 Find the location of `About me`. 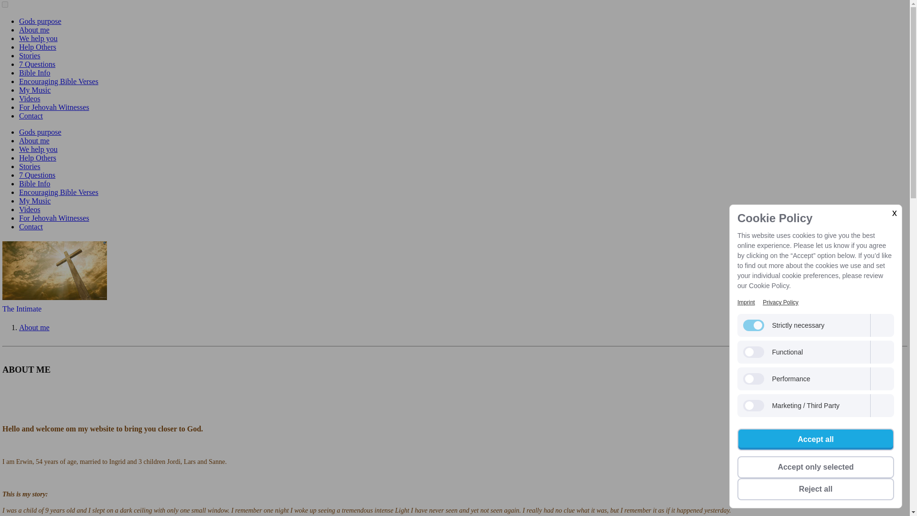

About me is located at coordinates (34, 30).